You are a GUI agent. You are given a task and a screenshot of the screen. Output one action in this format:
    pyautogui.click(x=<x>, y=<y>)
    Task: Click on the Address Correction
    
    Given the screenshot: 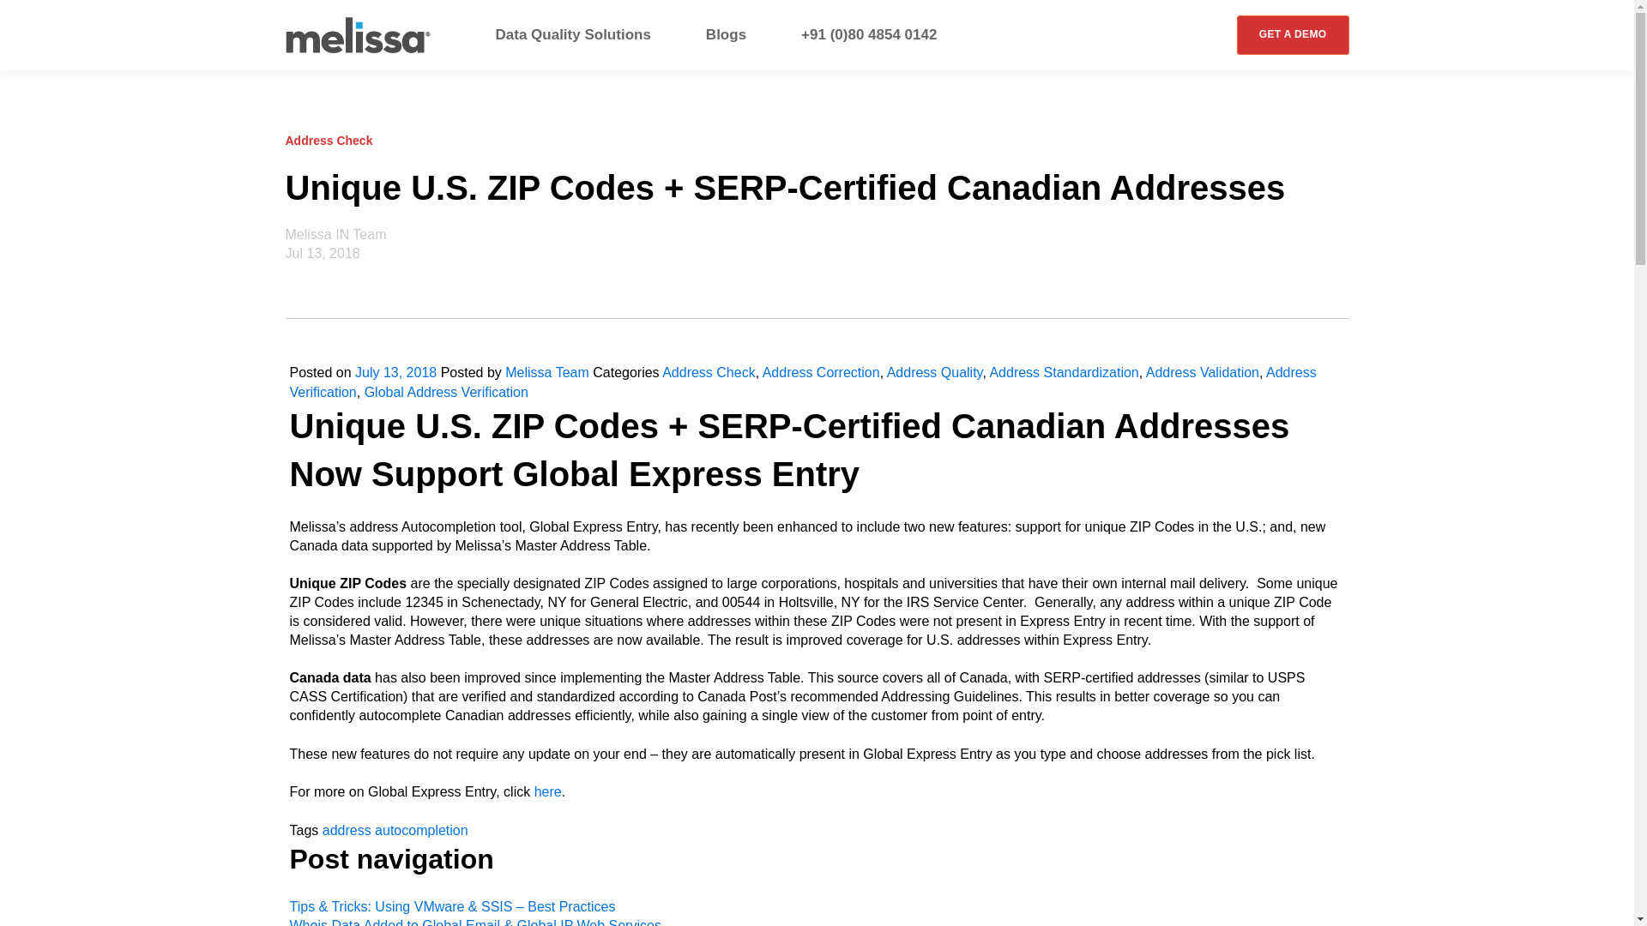 What is the action you would take?
    pyautogui.click(x=820, y=372)
    